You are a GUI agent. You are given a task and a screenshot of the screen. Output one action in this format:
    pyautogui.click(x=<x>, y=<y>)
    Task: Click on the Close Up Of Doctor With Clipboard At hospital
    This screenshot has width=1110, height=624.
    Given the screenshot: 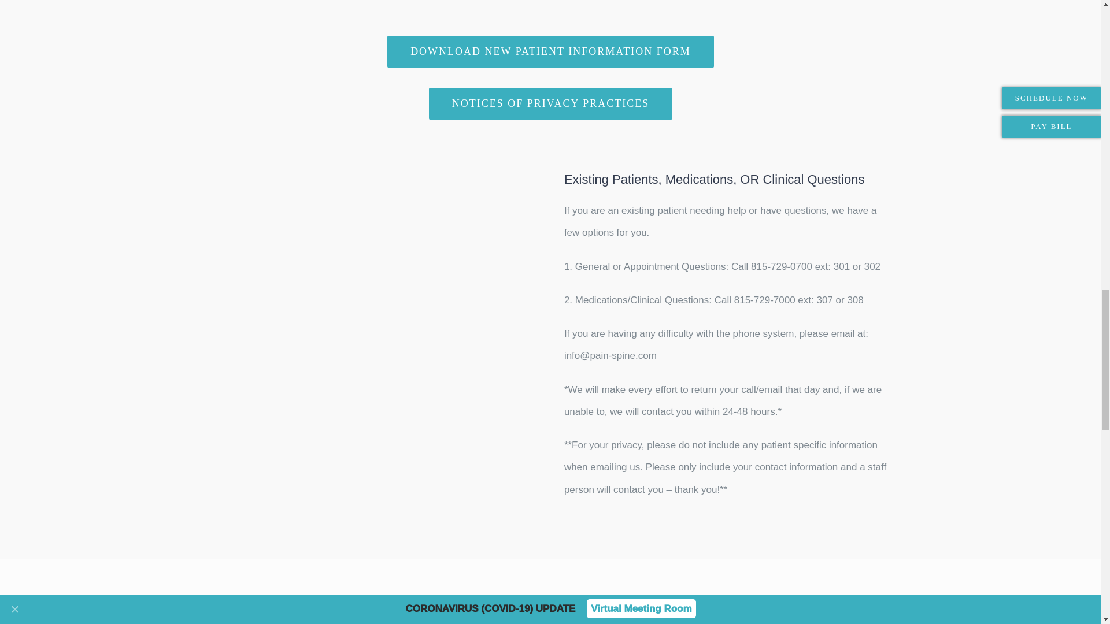 What is the action you would take?
    pyautogui.click(x=375, y=274)
    